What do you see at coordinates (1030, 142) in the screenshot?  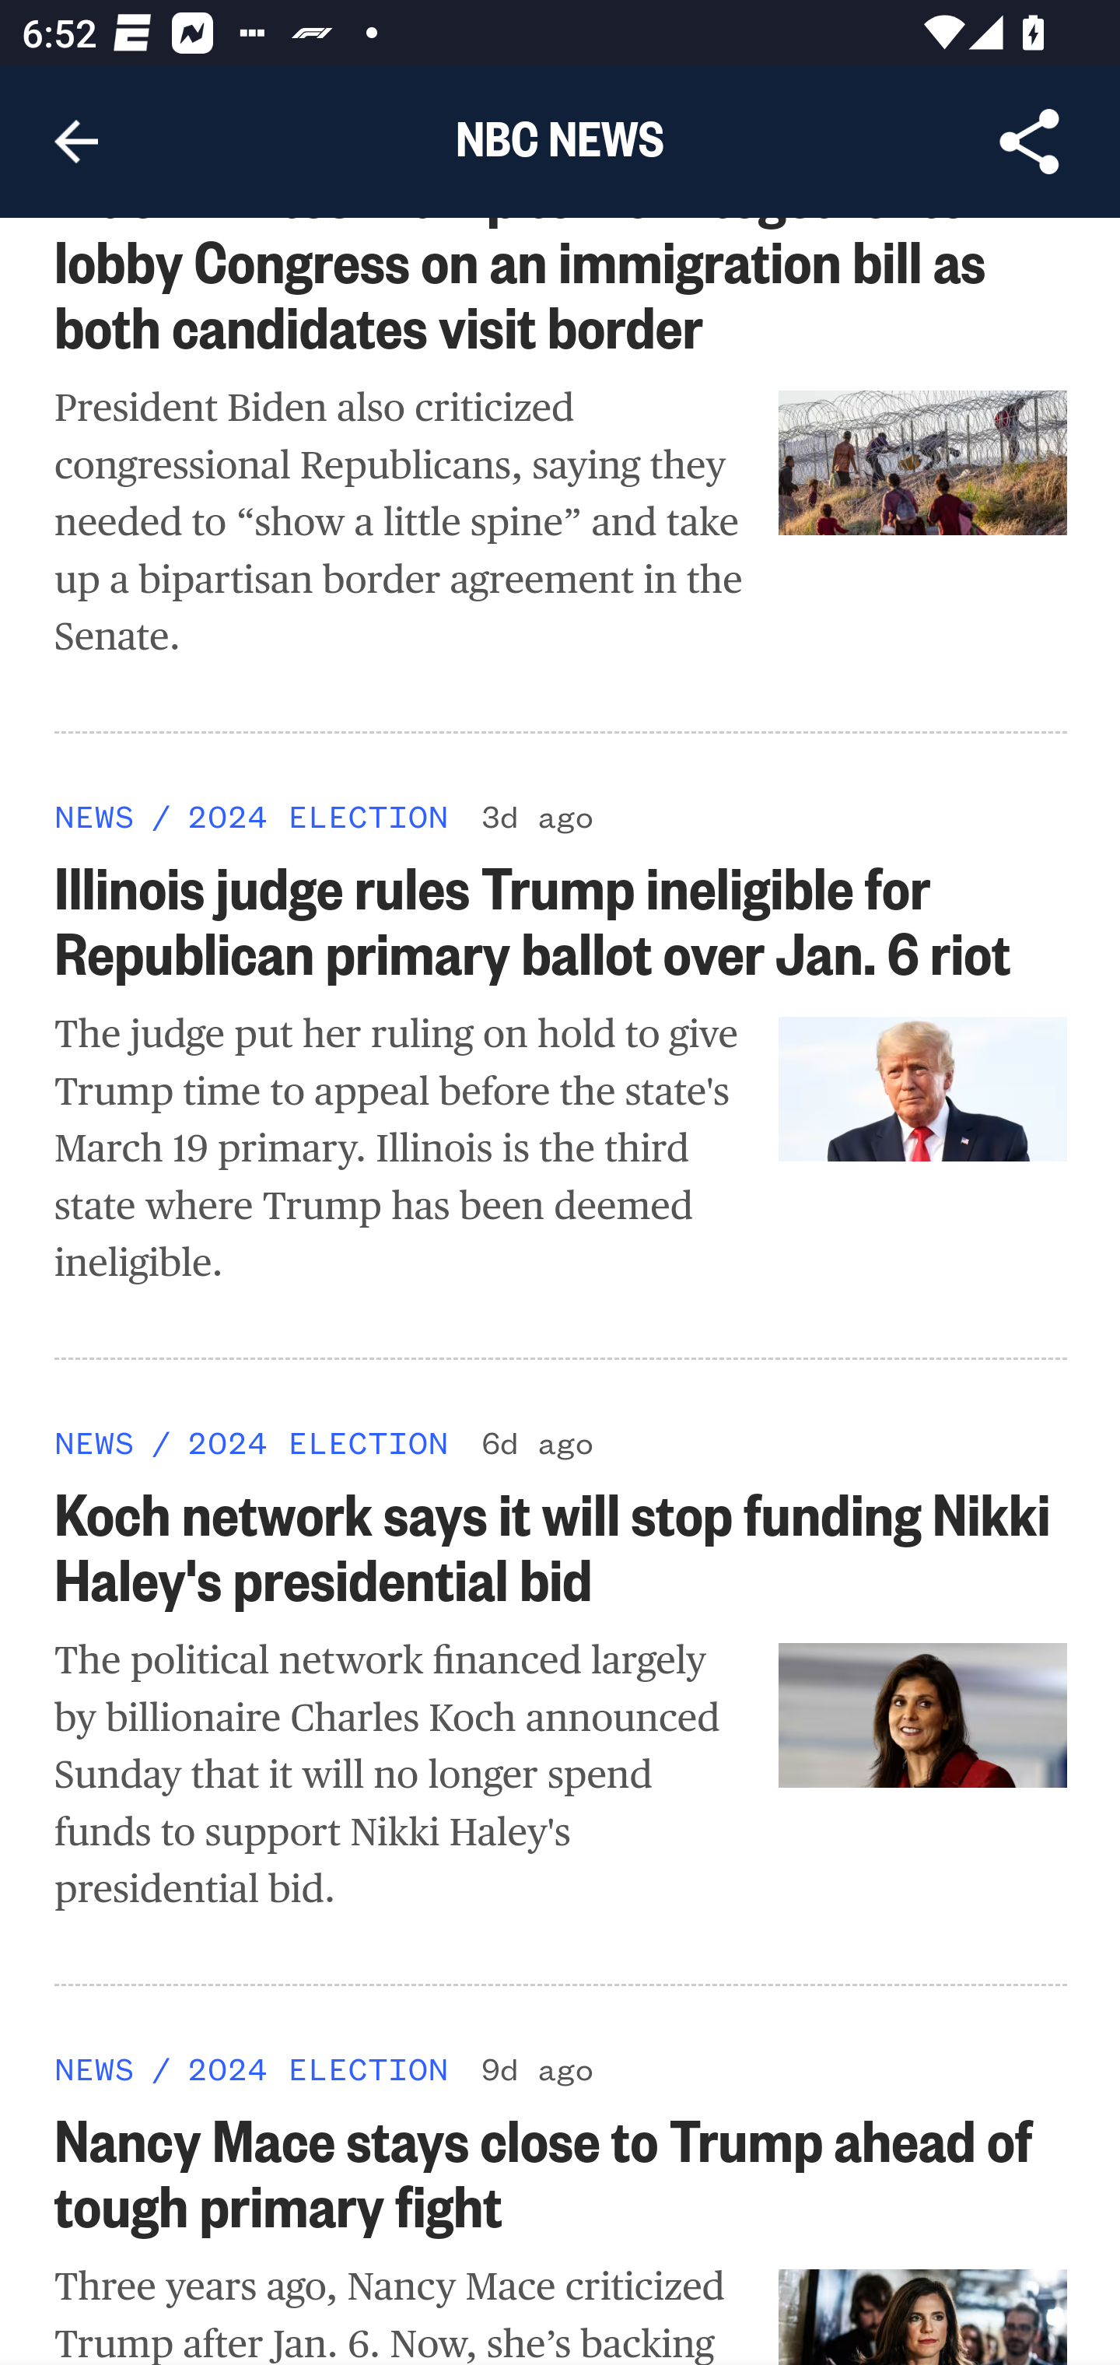 I see `Share Article, button` at bounding box center [1030, 142].